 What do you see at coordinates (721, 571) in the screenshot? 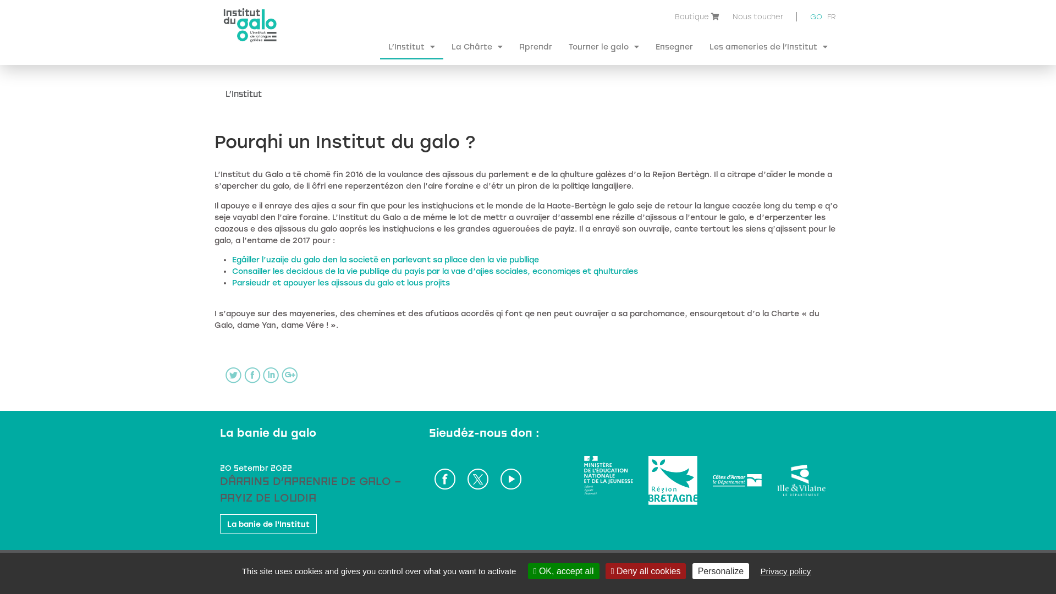
I see `Personalize` at bounding box center [721, 571].